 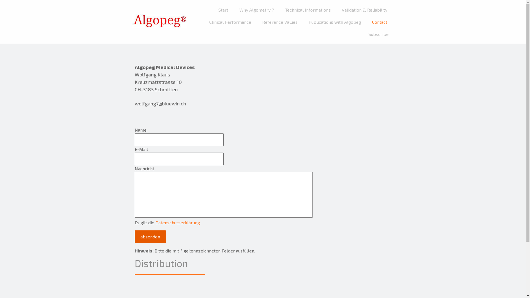 What do you see at coordinates (379, 22) in the screenshot?
I see `Contact` at bounding box center [379, 22].